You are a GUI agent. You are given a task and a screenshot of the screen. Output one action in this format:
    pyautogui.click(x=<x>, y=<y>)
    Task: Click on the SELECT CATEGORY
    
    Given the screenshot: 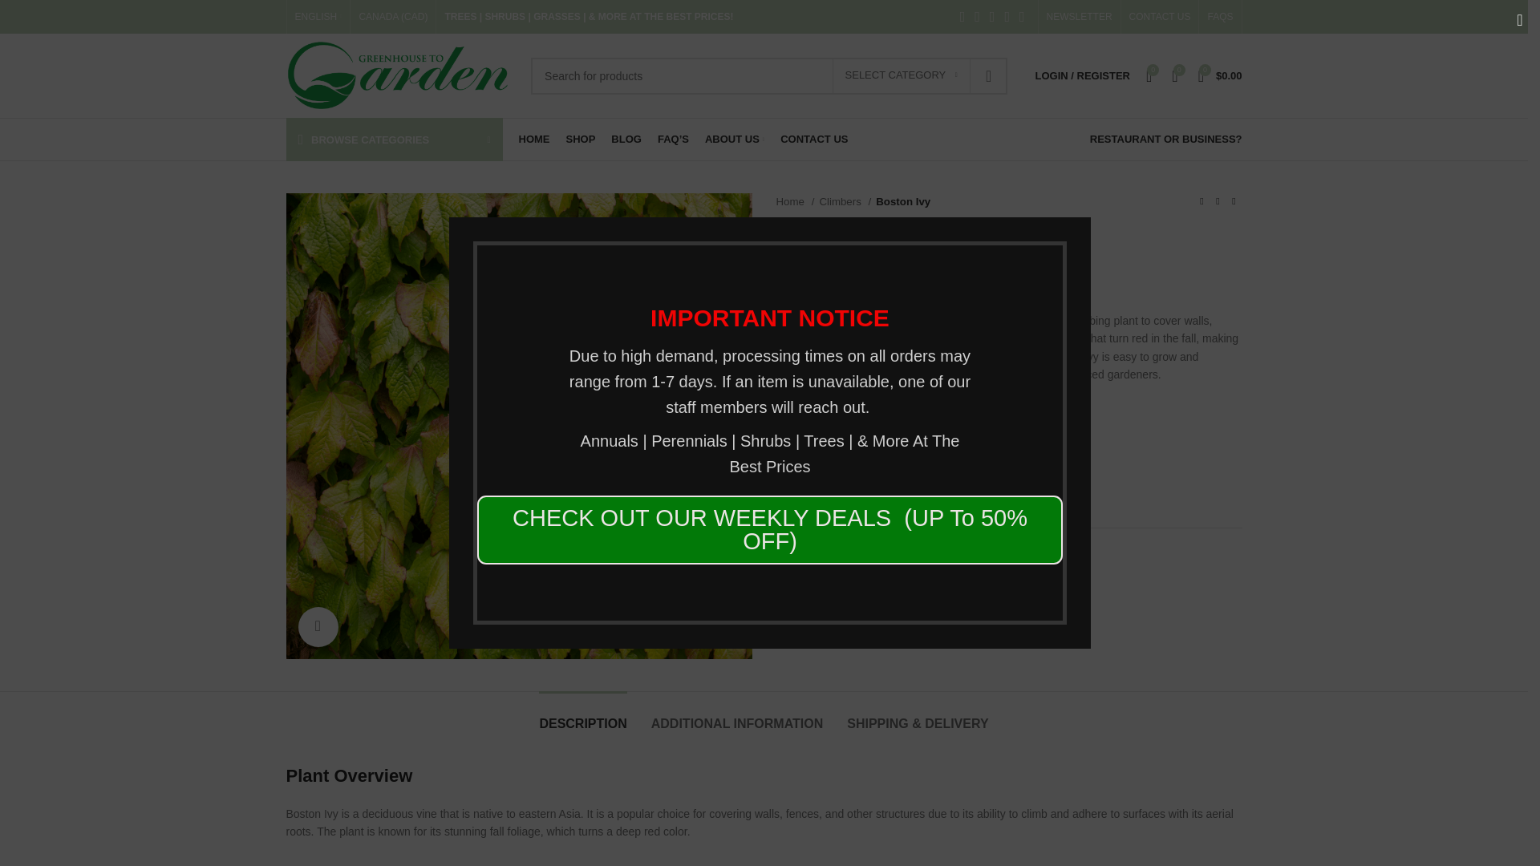 What is the action you would take?
    pyautogui.click(x=902, y=75)
    